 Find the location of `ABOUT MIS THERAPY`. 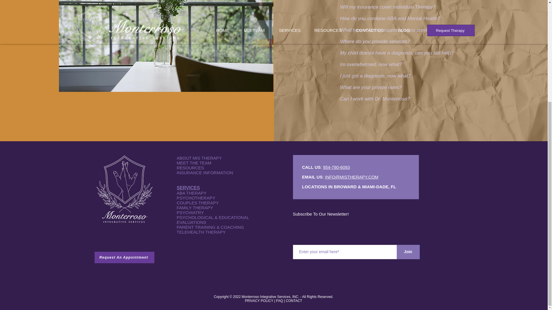

ABOUT MIS THERAPY is located at coordinates (199, 158).